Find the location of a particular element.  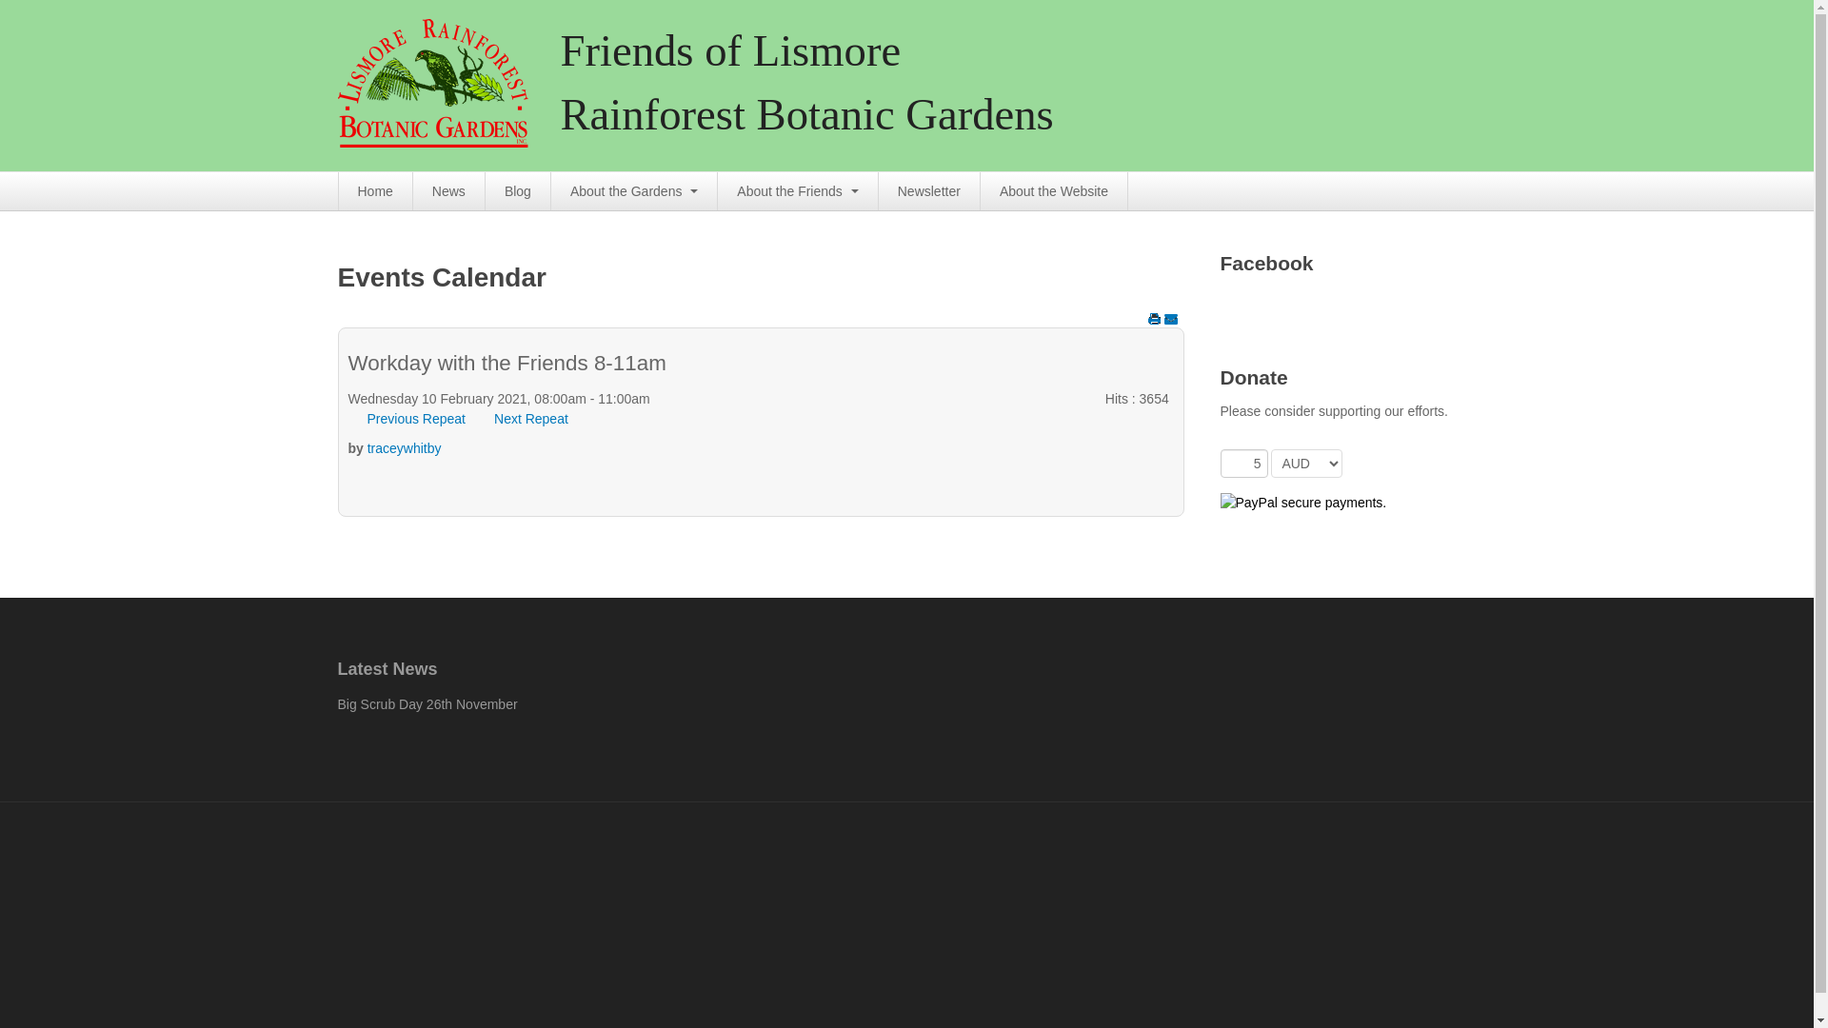

Proudly Supported by is located at coordinates (1381, 874).